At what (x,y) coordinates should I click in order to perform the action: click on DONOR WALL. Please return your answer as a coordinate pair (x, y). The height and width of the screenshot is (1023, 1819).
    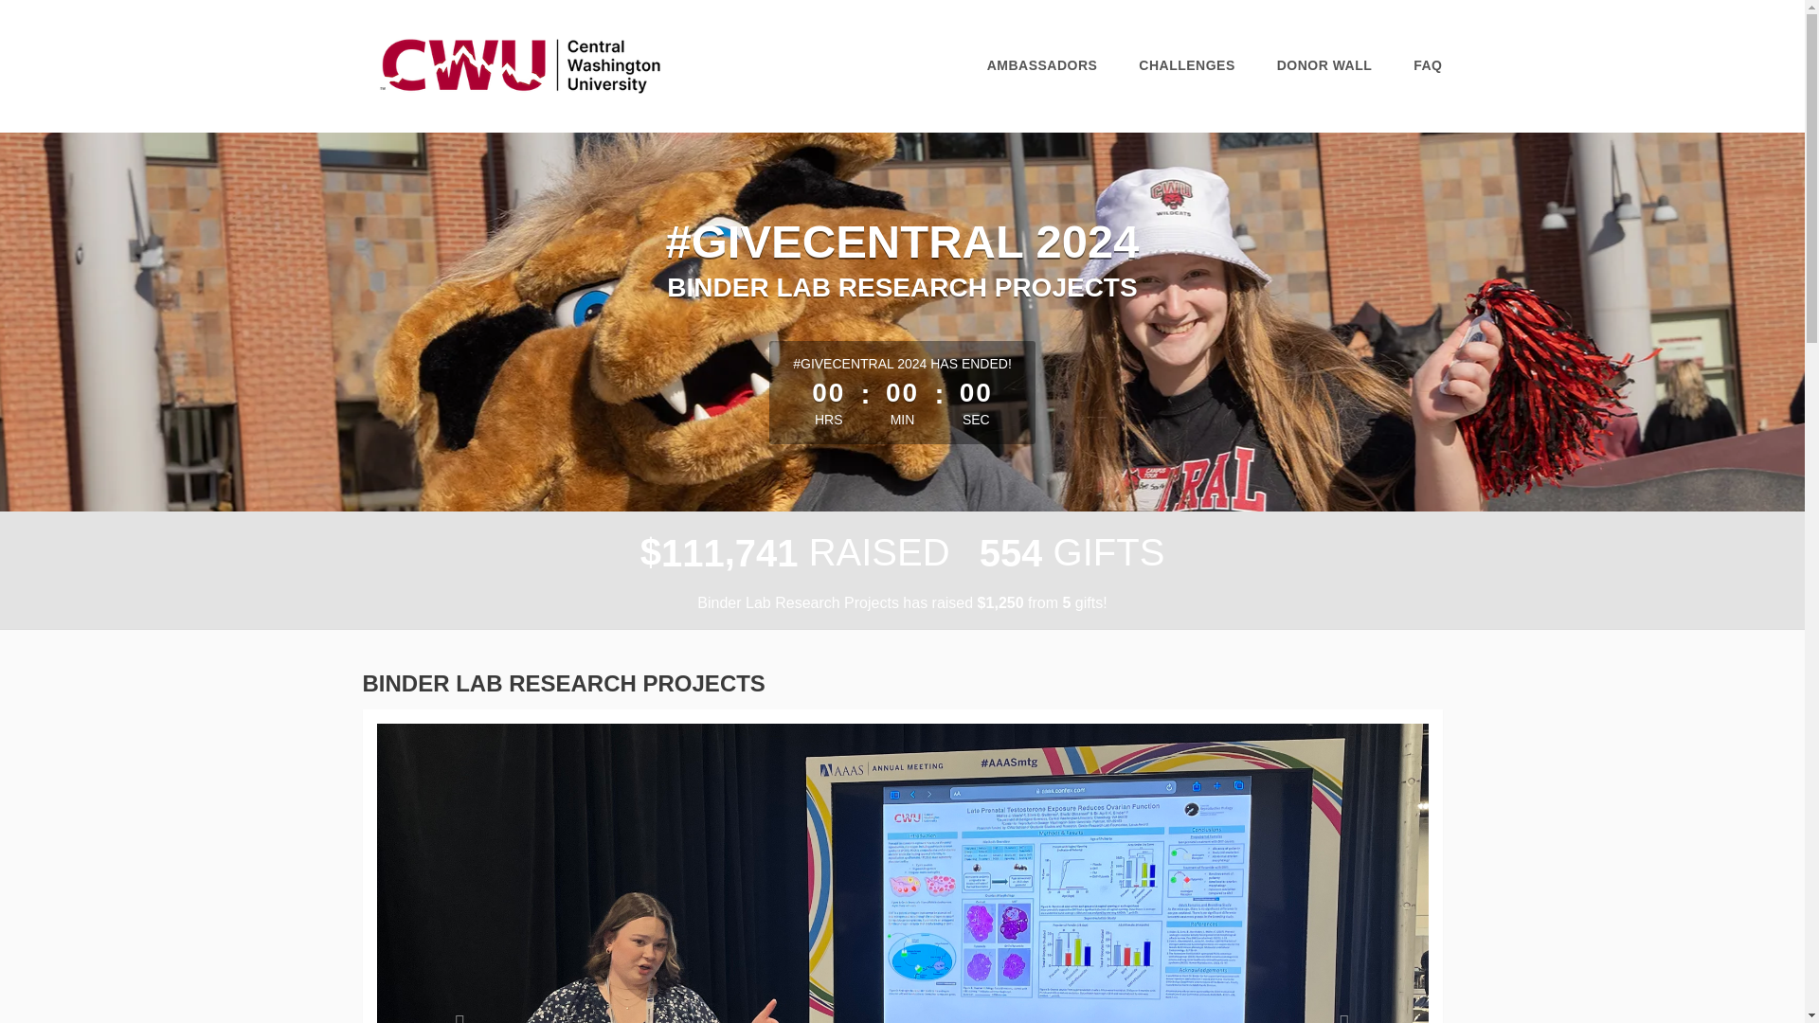
    Looking at the image, I should click on (1324, 64).